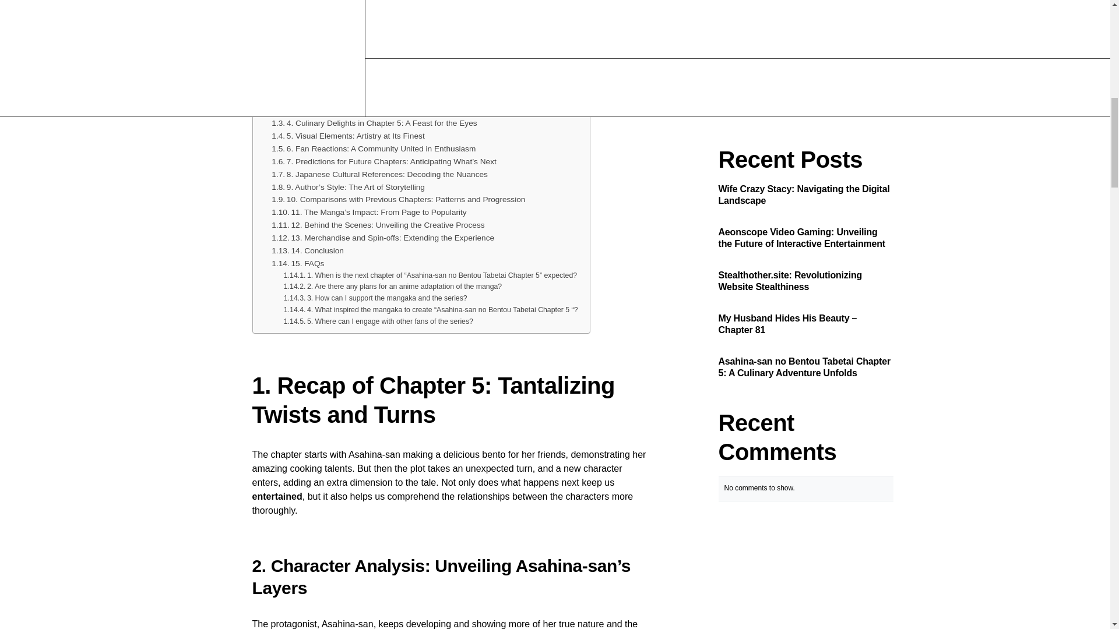  I want to click on 1. Recap of Chapter 5: Tantalizing Twists and Turns, so click(364, 84).